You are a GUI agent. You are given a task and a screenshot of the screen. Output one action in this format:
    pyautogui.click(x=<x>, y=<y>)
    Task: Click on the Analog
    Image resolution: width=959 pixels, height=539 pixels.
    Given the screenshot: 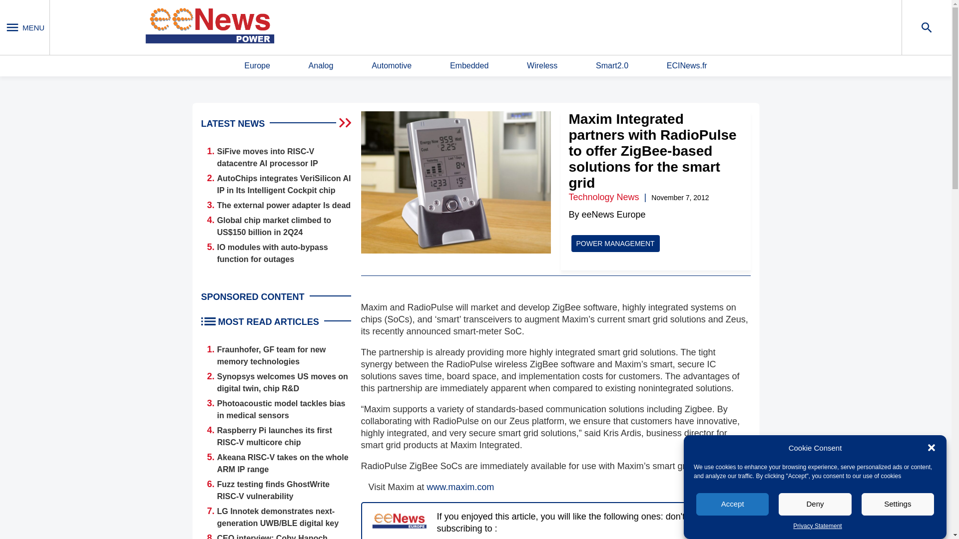 What is the action you would take?
    pyautogui.click(x=321, y=66)
    